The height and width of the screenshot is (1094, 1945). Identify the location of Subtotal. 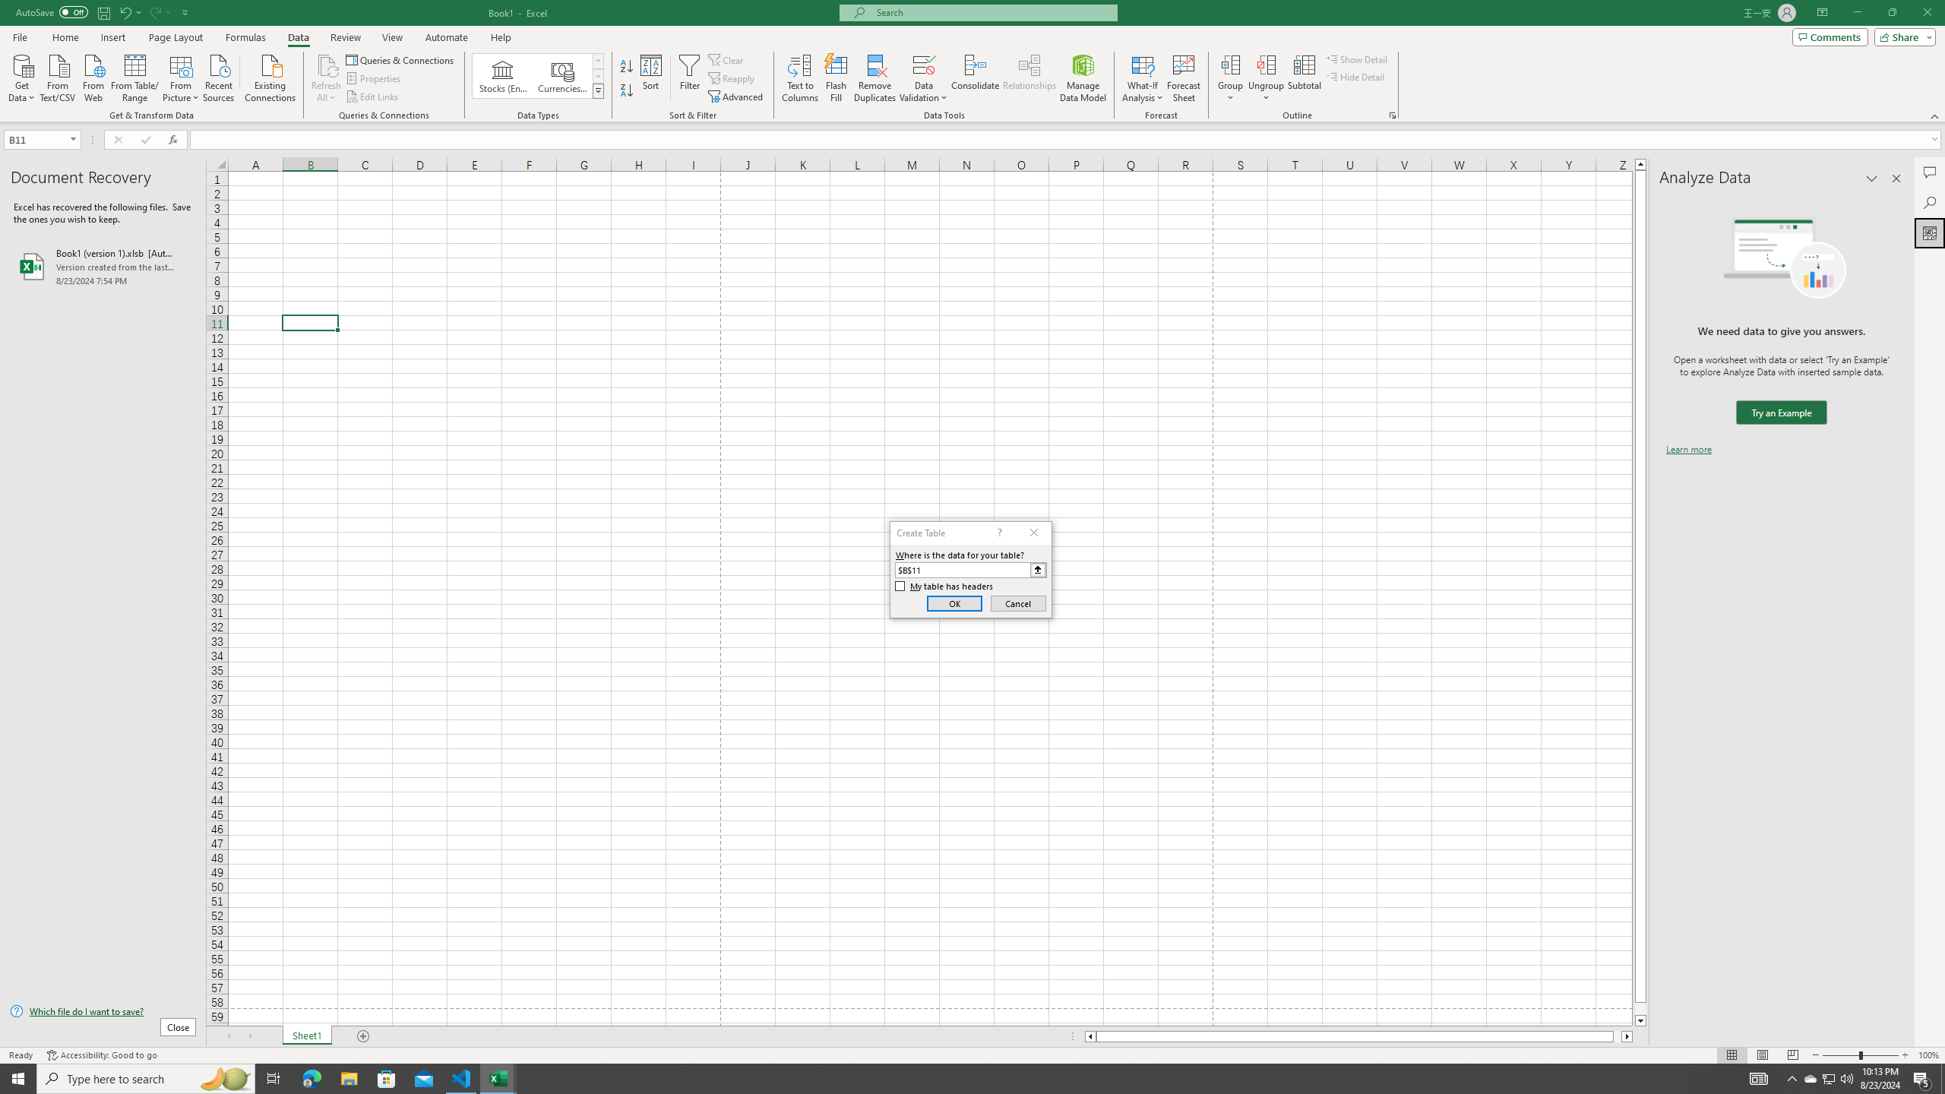
(1304, 78).